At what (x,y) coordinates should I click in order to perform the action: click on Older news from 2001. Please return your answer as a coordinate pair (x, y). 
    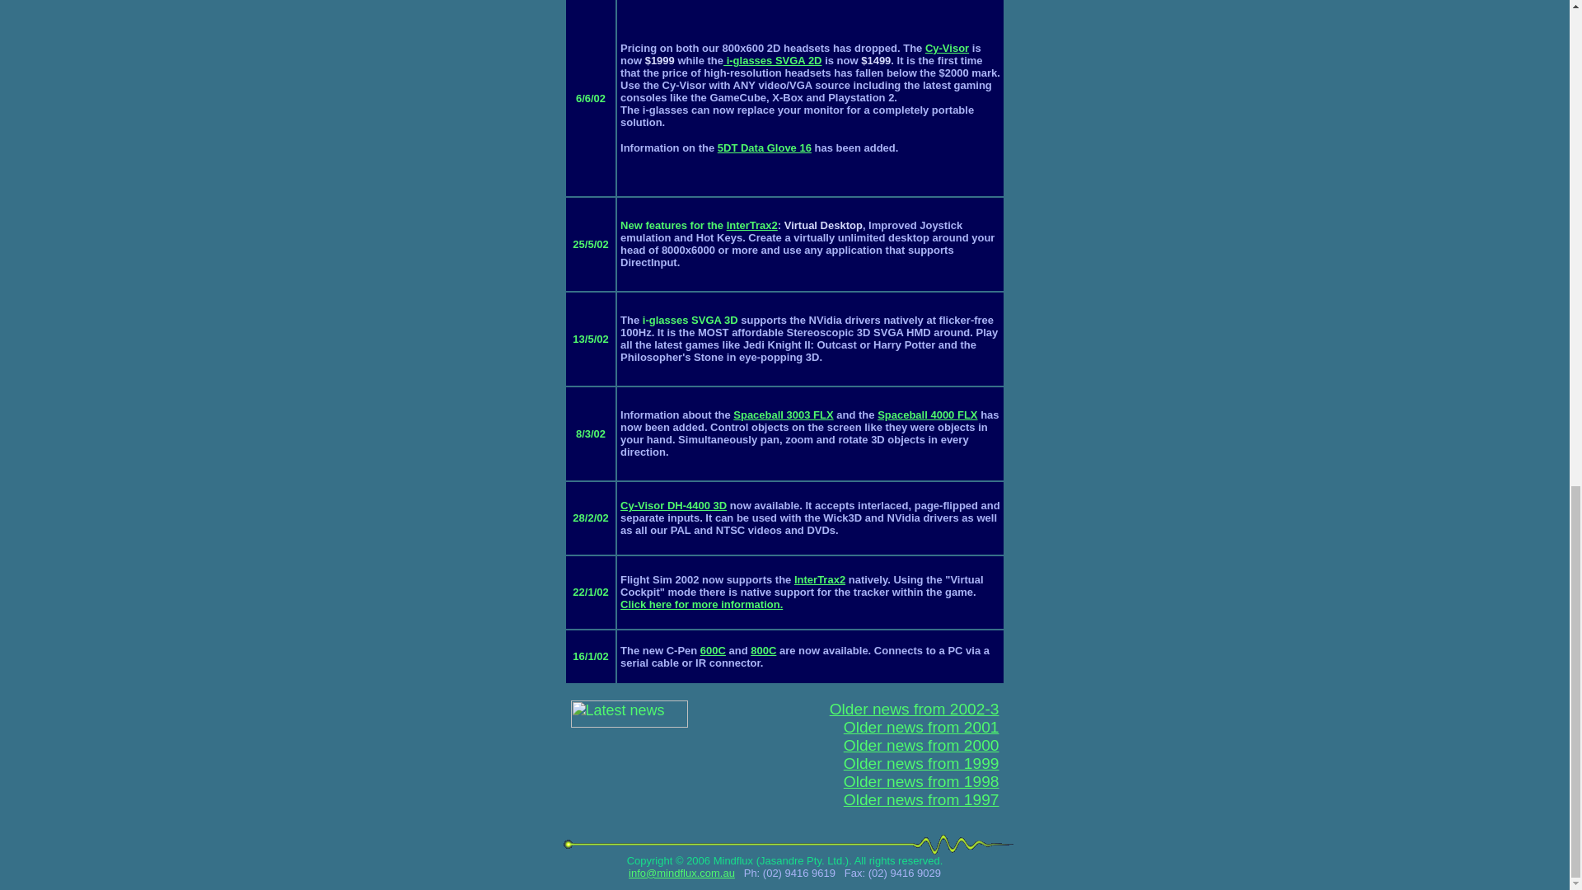
    Looking at the image, I should click on (921, 727).